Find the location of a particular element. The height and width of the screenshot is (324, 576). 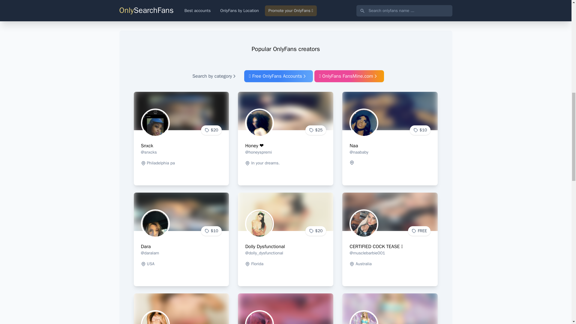

Winnipeg is located at coordinates (250, 7).